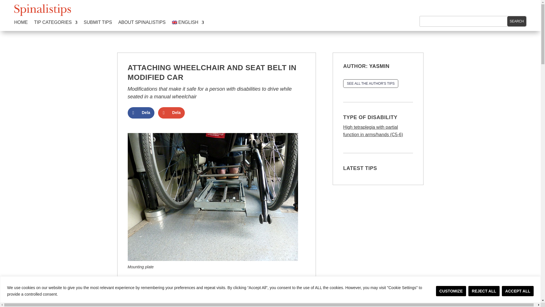 Image resolution: width=545 pixels, height=307 pixels. Describe the element at coordinates (518, 291) in the screenshot. I see `ACCEPT ALL` at that location.